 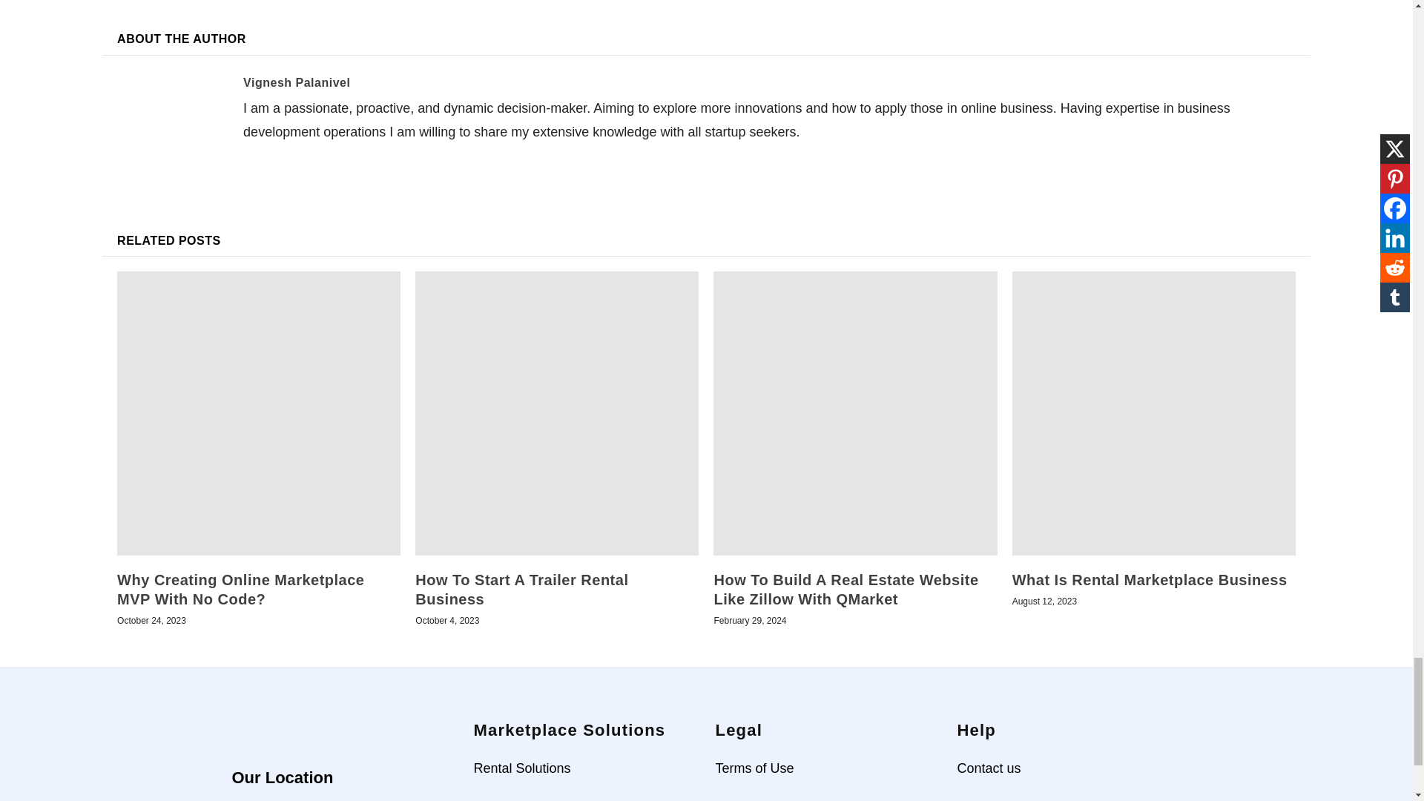 I want to click on View all posts by Vignesh Palanivel, so click(x=297, y=82).